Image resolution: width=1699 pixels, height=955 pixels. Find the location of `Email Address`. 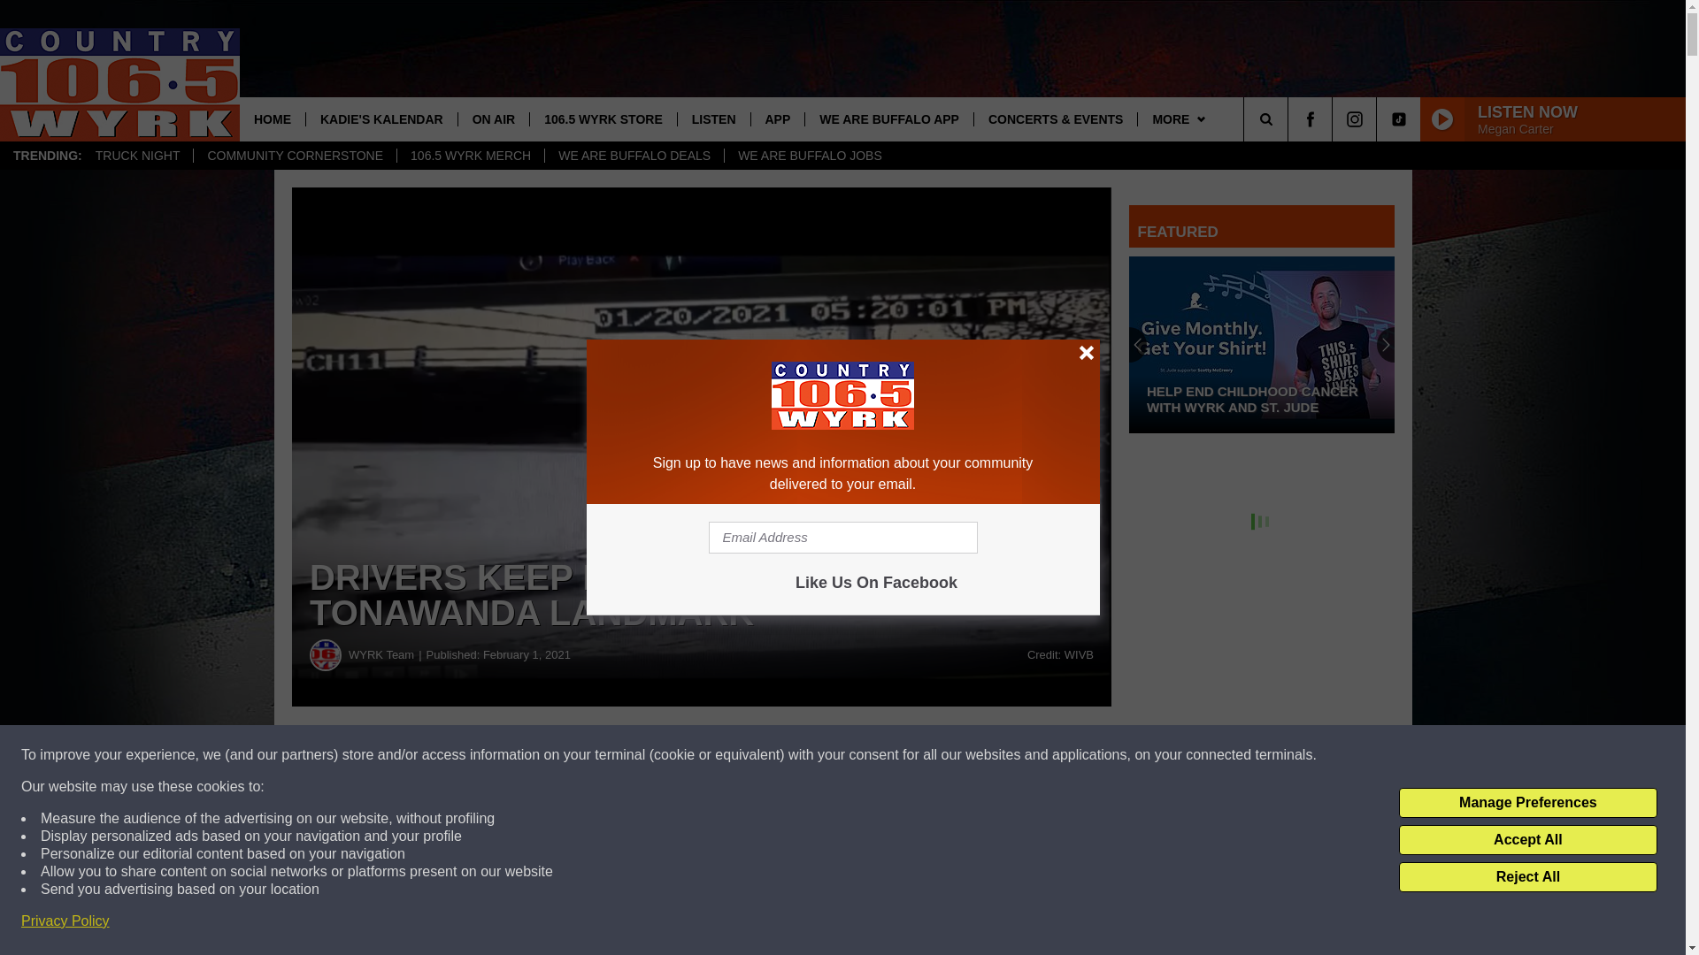

Email Address is located at coordinates (842, 538).